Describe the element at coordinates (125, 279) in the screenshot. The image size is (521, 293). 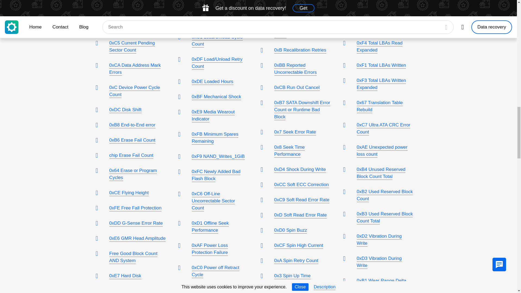
I see `0xE7 Hard Disk Temperature` at that location.